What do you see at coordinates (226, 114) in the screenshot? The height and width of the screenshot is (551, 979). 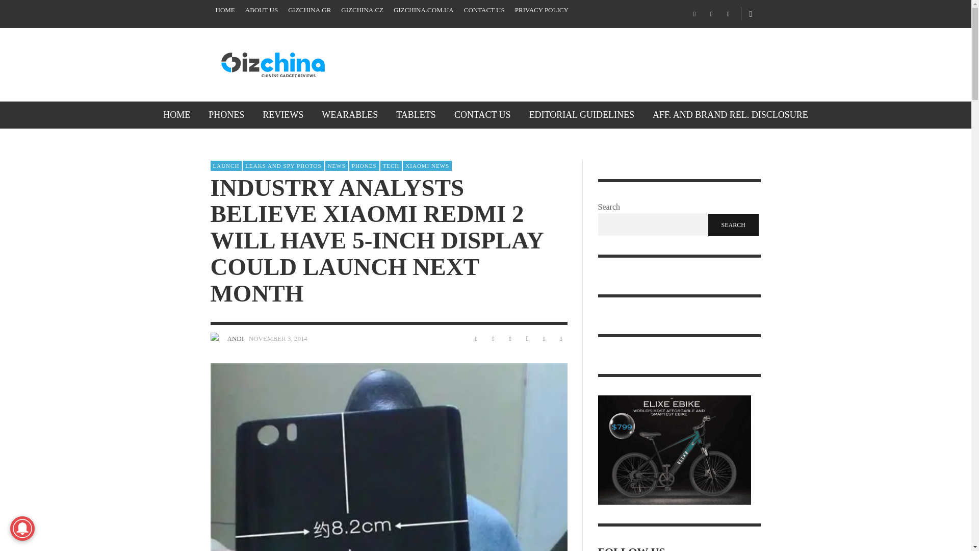 I see `PHONES` at bounding box center [226, 114].